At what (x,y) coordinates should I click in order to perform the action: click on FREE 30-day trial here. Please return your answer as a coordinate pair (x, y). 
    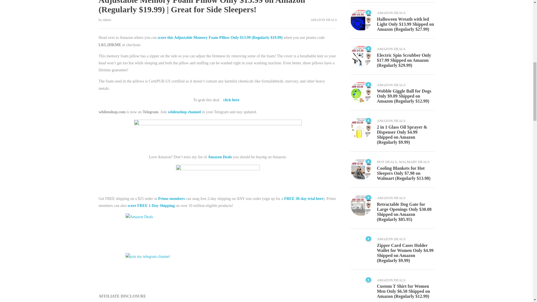
    Looking at the image, I should click on (303, 199).